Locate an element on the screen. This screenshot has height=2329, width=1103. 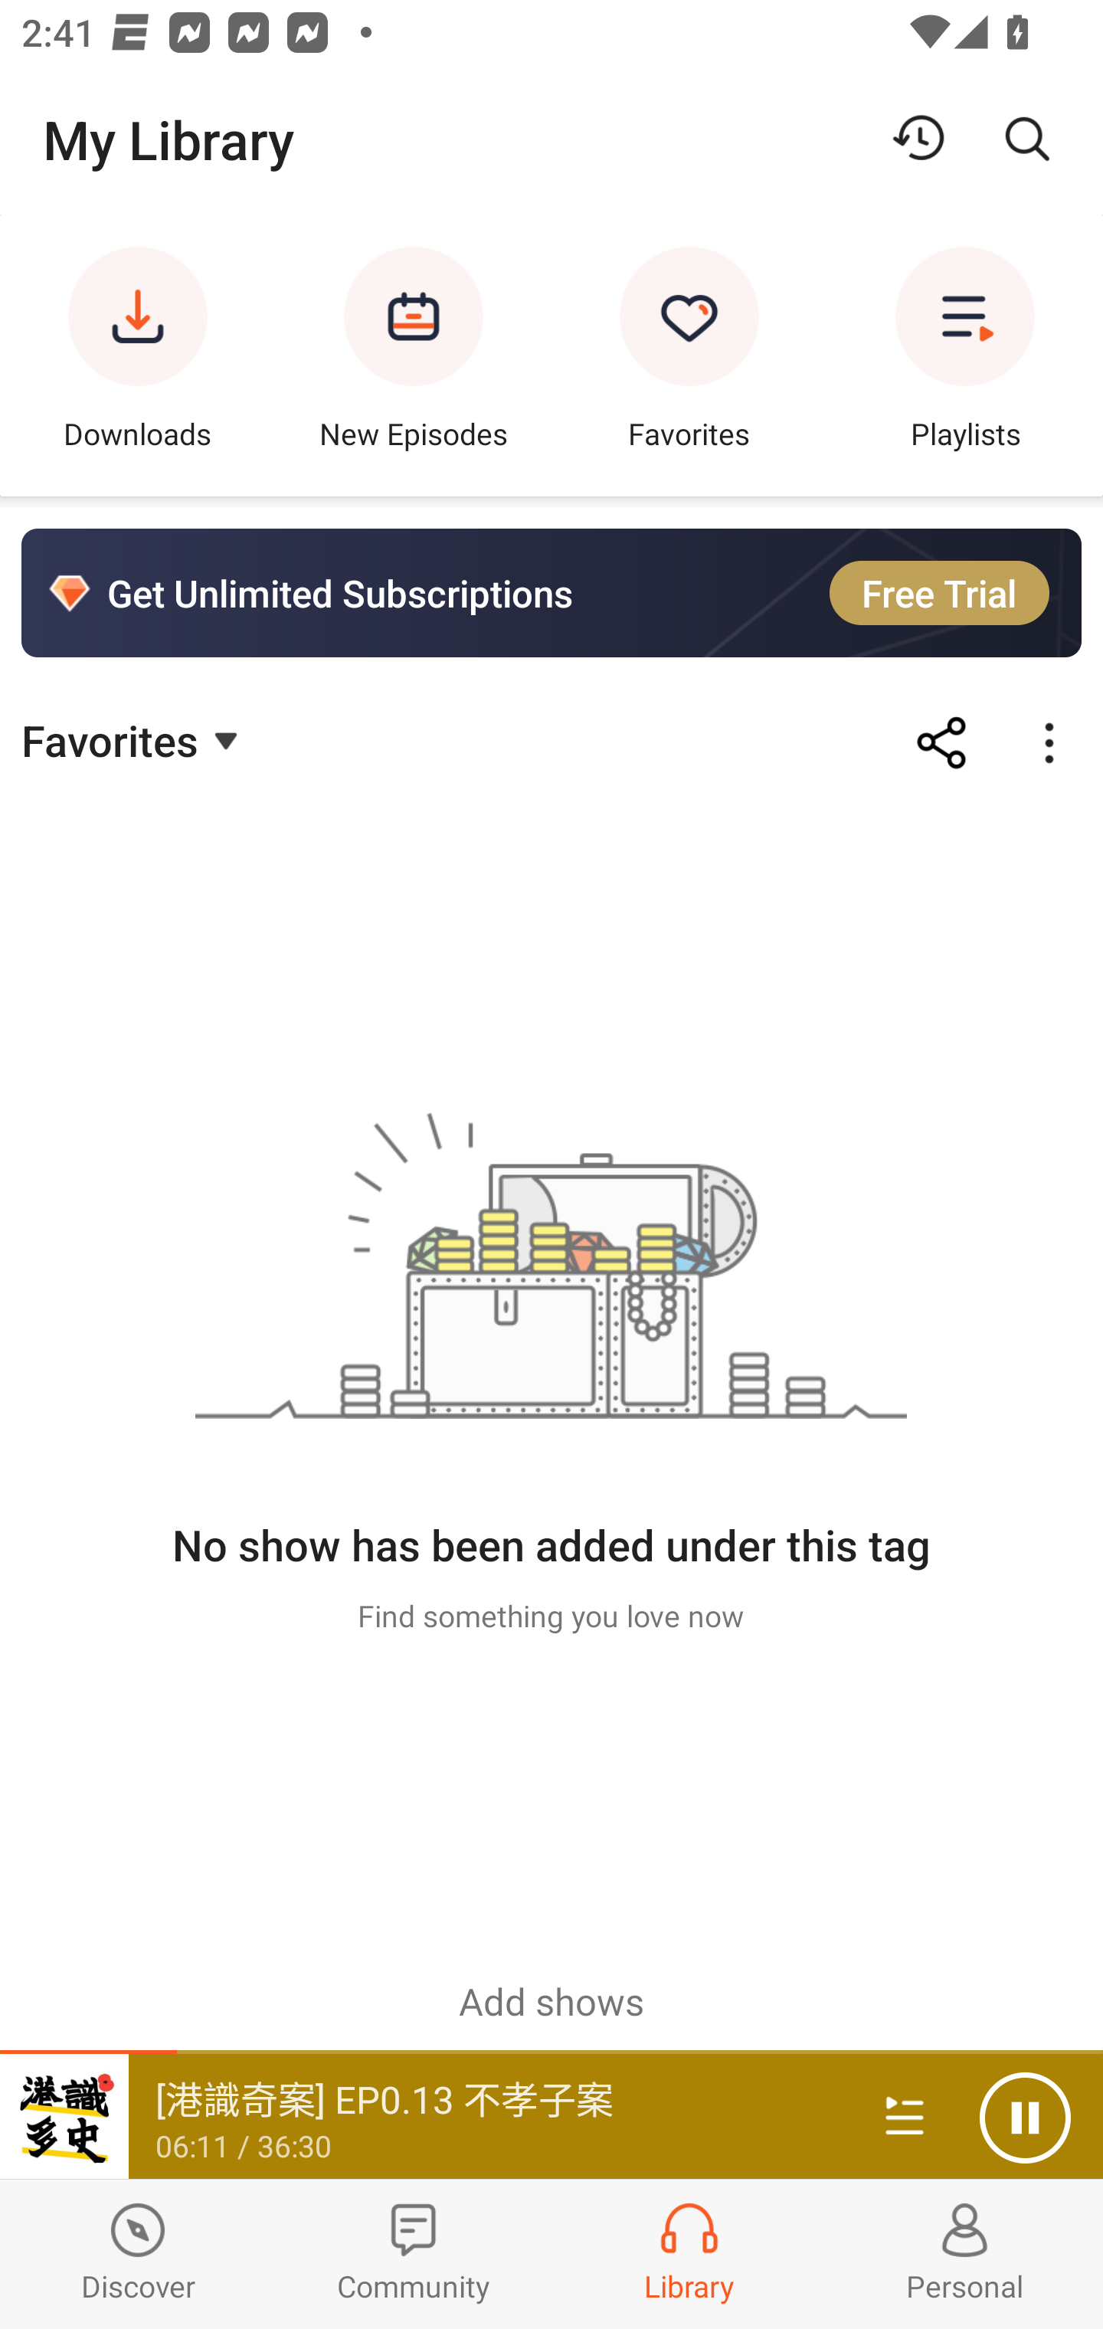
[港識奇案] EP0.13 不孝子案 06:11 / 36:30 is located at coordinates (420, 2117).